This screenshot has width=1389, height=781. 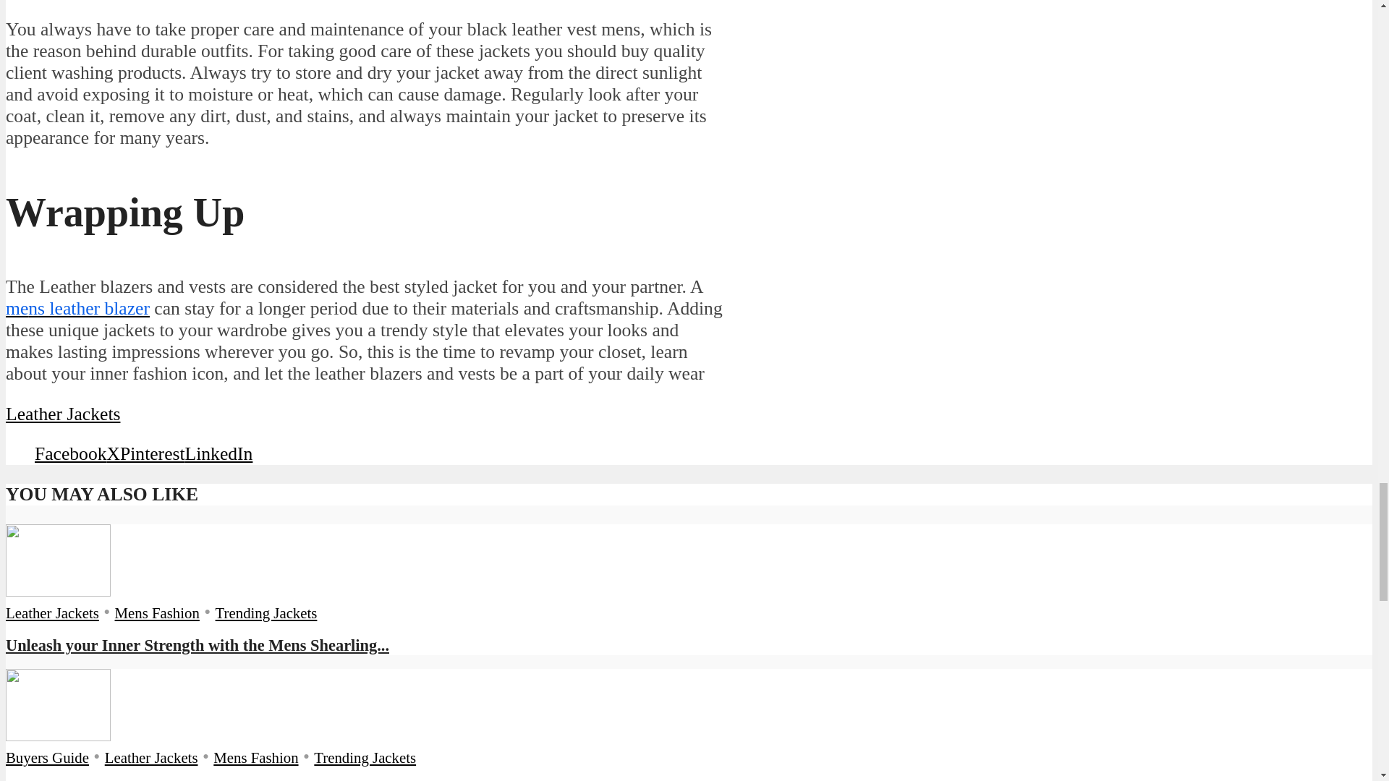 What do you see at coordinates (152, 757) in the screenshot?
I see `Leather Jackets` at bounding box center [152, 757].